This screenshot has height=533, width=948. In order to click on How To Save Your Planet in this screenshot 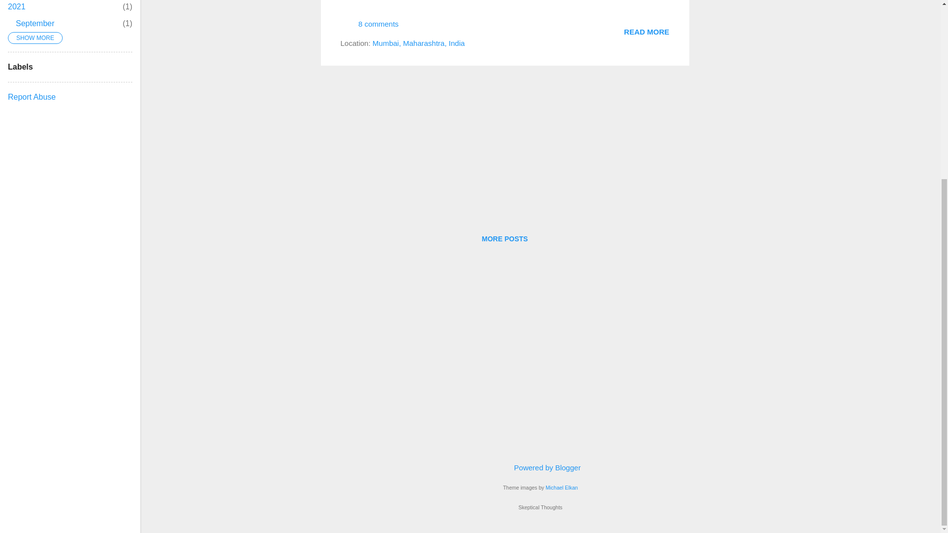, I will do `click(369, 27)`.